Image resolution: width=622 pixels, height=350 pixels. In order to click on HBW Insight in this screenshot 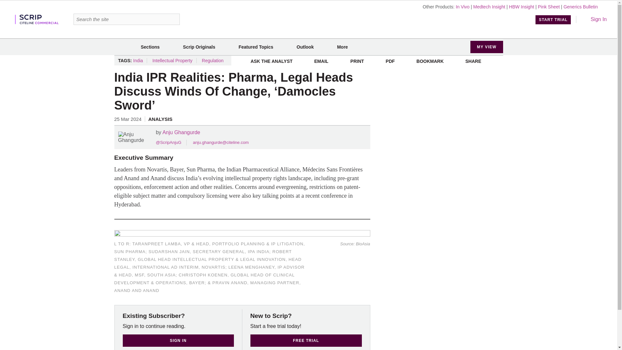, I will do `click(522, 6)`.